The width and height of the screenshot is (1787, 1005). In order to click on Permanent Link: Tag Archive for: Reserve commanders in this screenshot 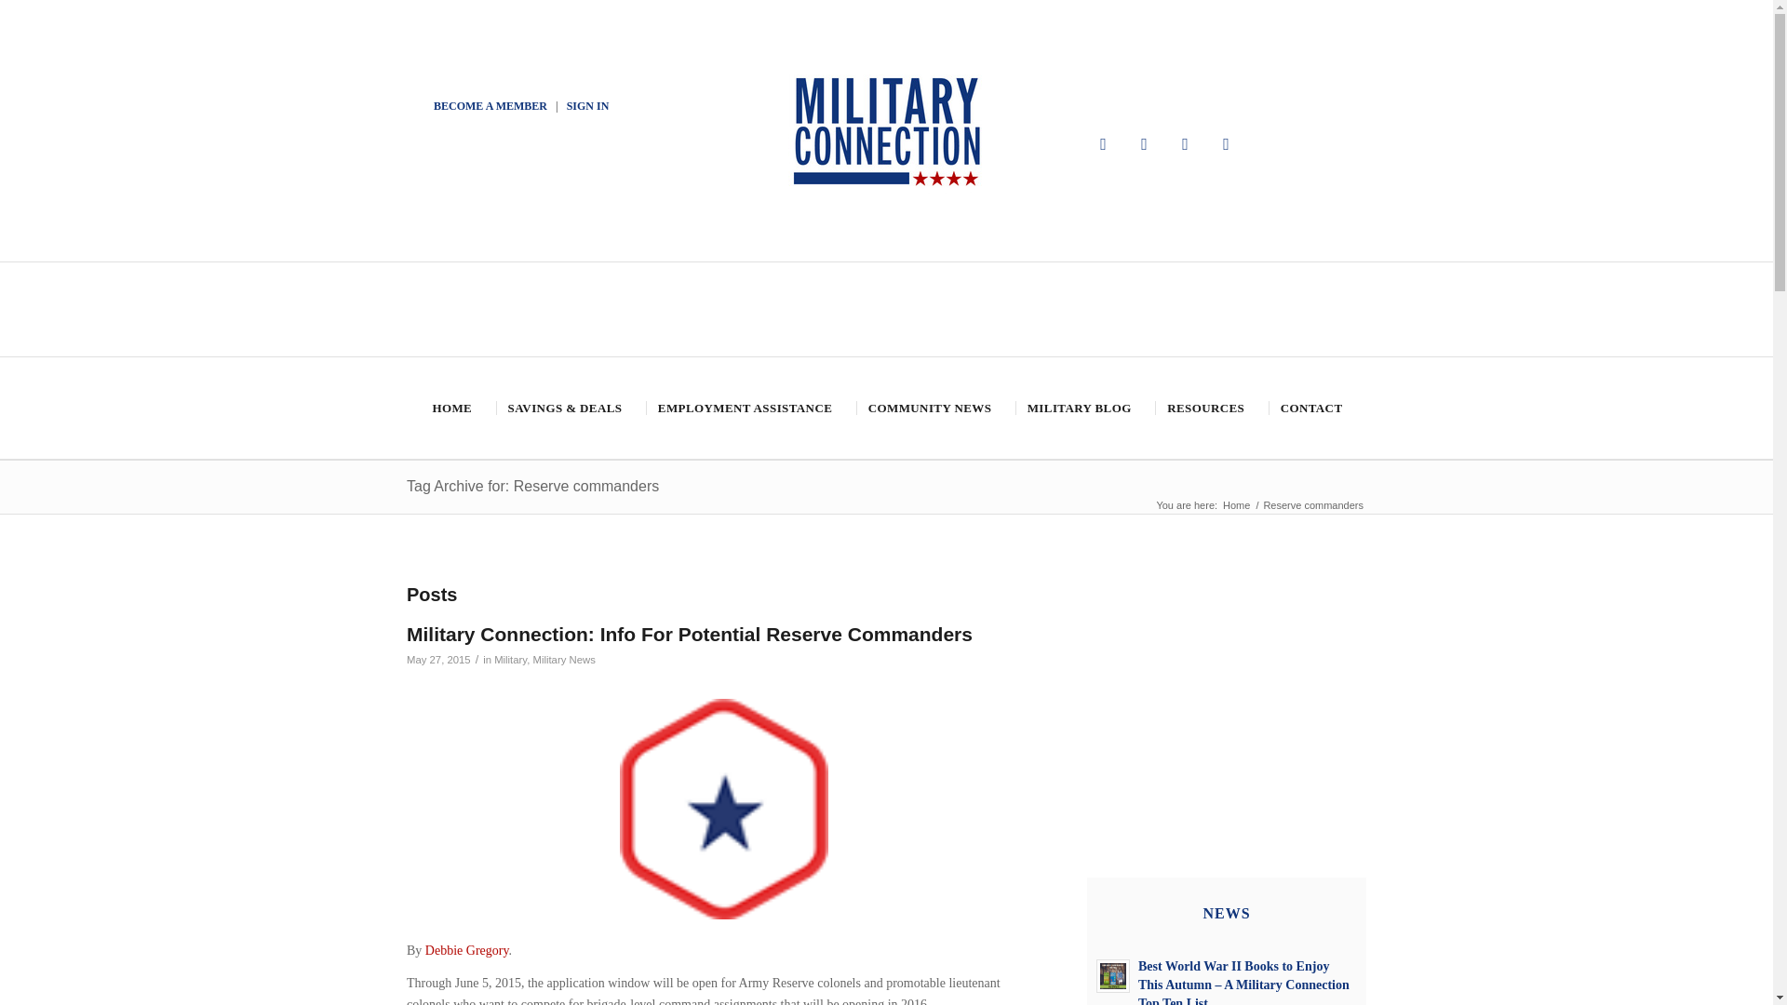, I will do `click(532, 486)`.